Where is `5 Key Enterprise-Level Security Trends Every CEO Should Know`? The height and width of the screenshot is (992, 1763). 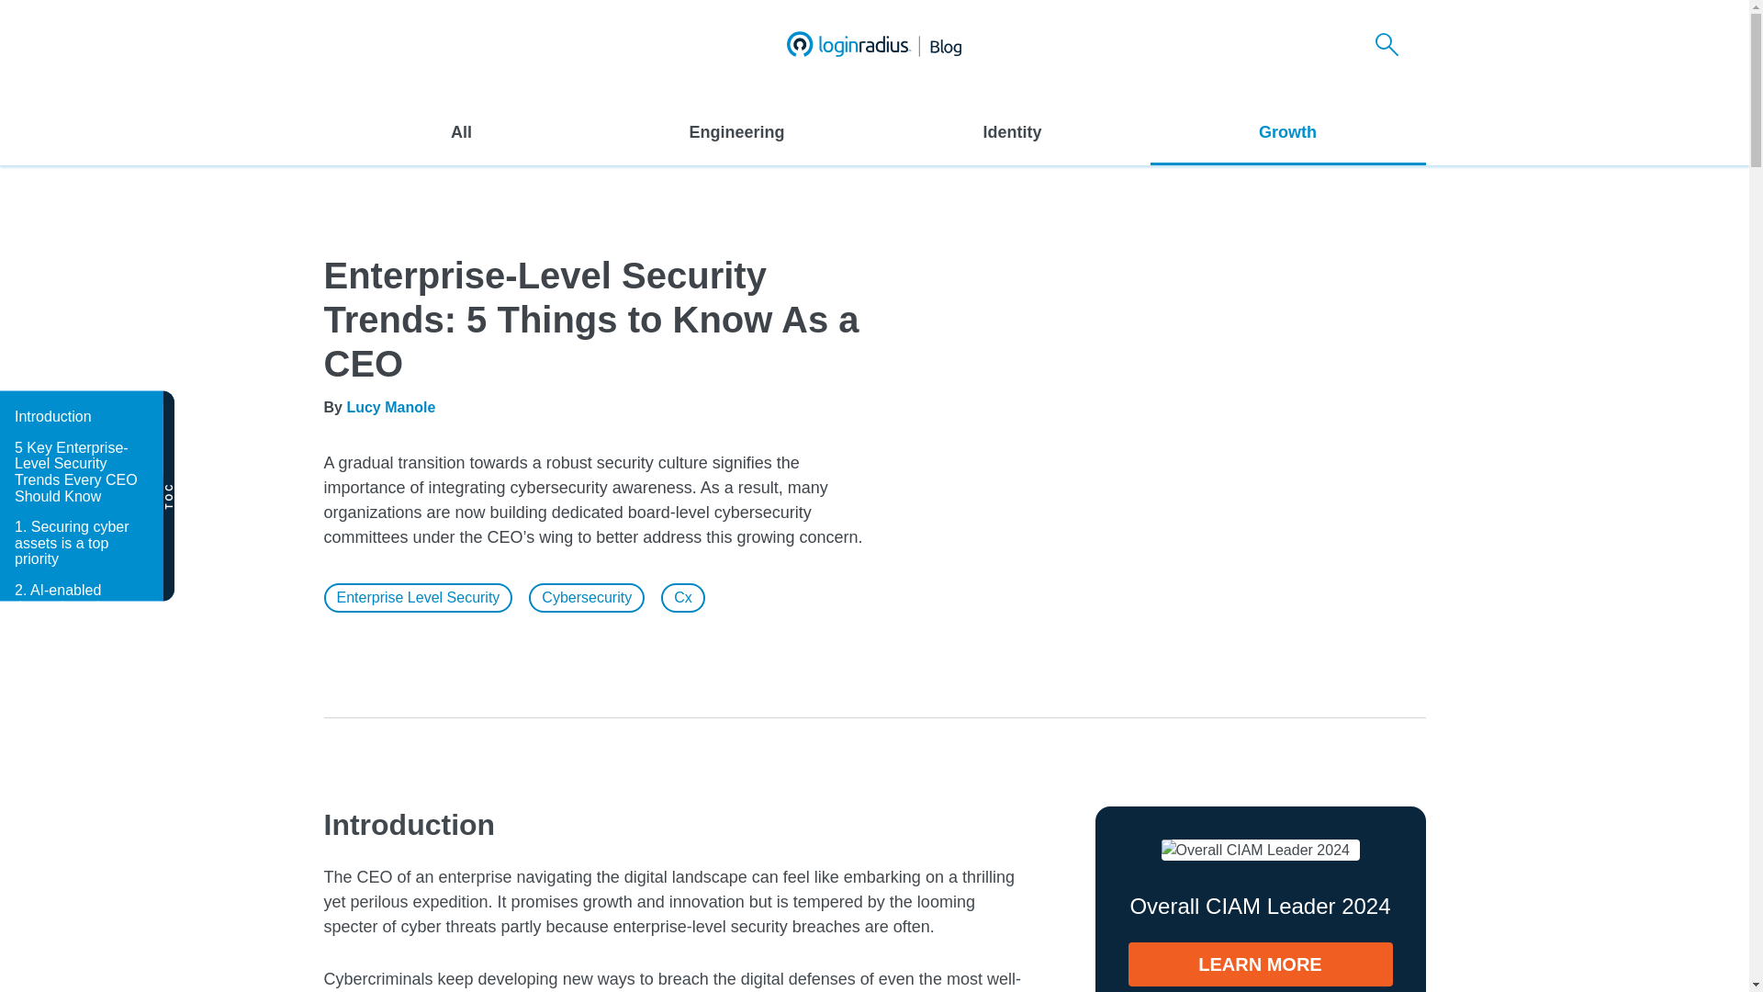 5 Key Enterprise-Level Security Trends Every CEO Should Know is located at coordinates (80, 470).